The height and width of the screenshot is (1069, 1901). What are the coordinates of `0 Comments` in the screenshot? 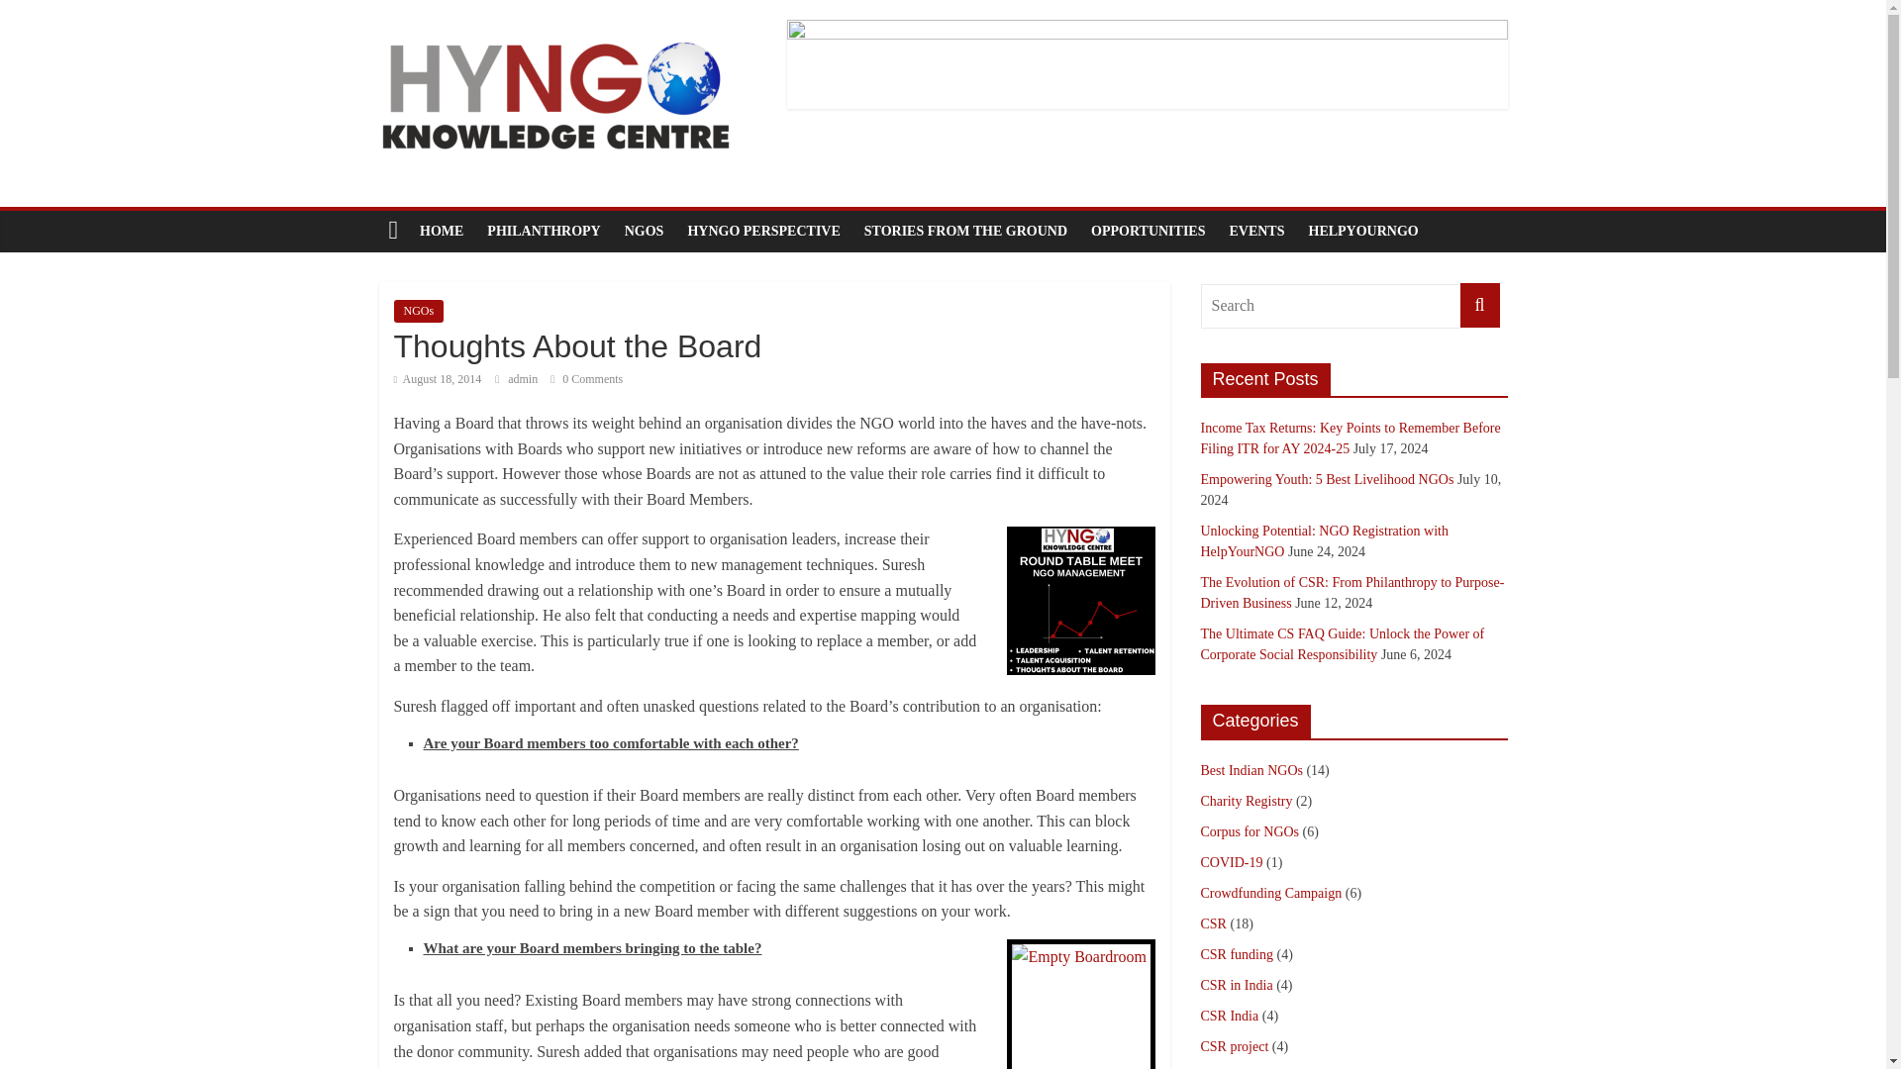 It's located at (586, 378).